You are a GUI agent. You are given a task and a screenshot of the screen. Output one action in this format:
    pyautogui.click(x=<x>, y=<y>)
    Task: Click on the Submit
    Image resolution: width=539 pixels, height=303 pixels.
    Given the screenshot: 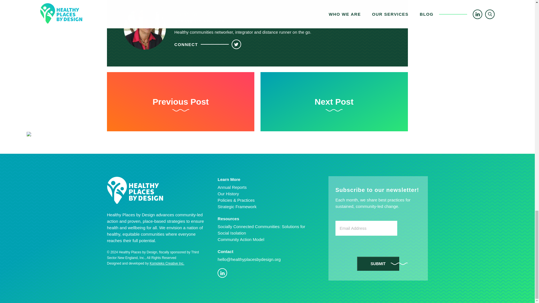 What is the action you would take?
    pyautogui.click(x=378, y=264)
    